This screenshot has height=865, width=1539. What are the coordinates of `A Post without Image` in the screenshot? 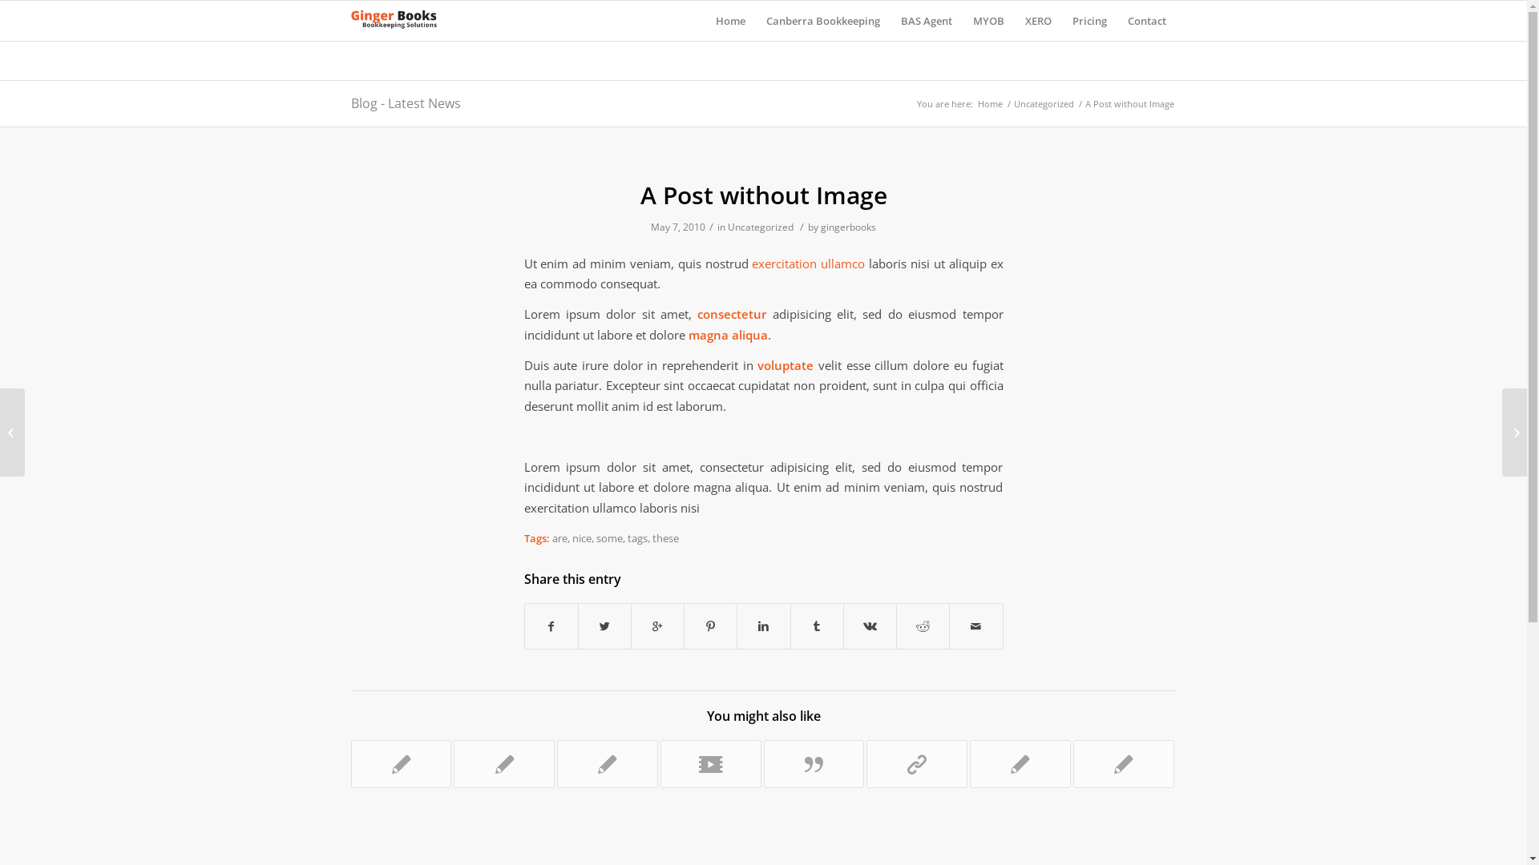 It's located at (763, 195).